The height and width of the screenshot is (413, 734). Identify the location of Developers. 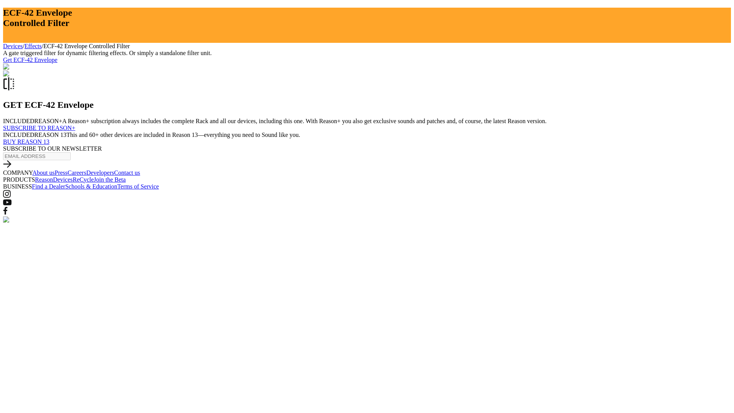
(100, 172).